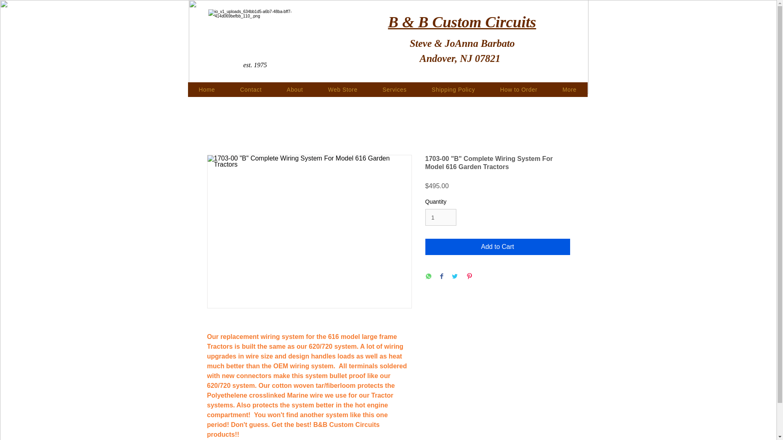 Image resolution: width=783 pixels, height=440 pixels. I want to click on Web Store, so click(343, 89).